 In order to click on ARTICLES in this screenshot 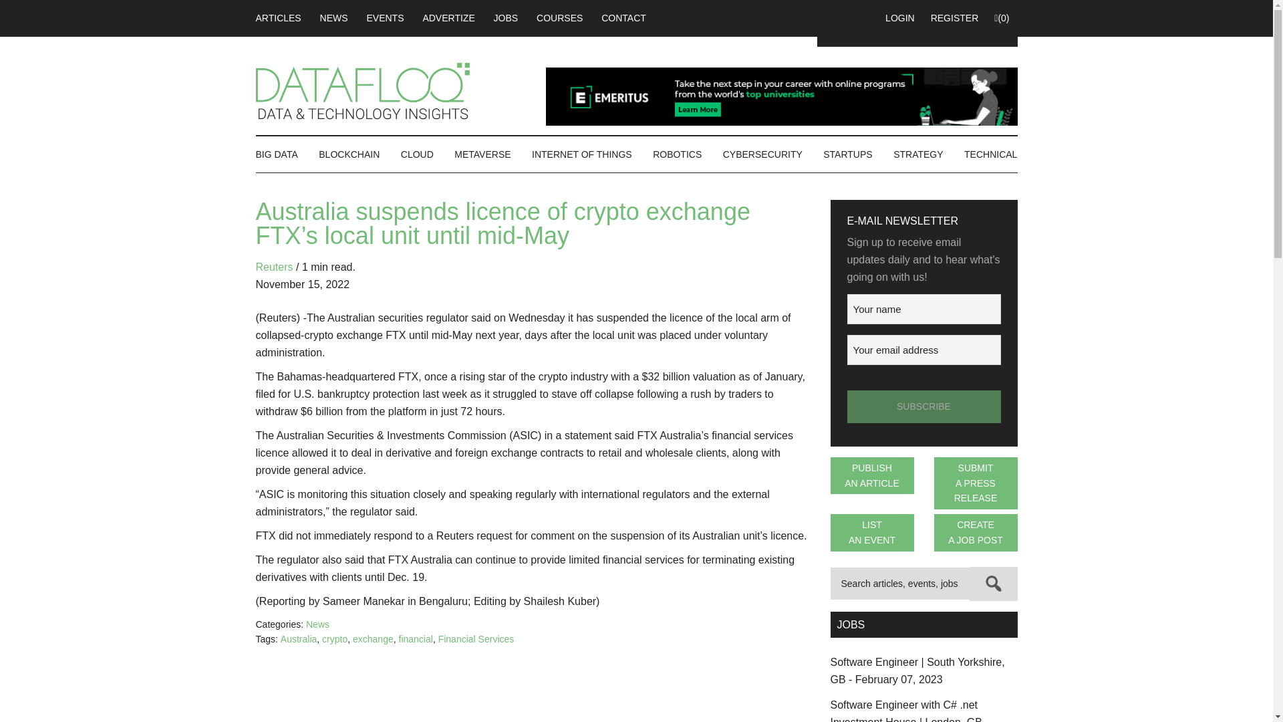, I will do `click(282, 18)`.